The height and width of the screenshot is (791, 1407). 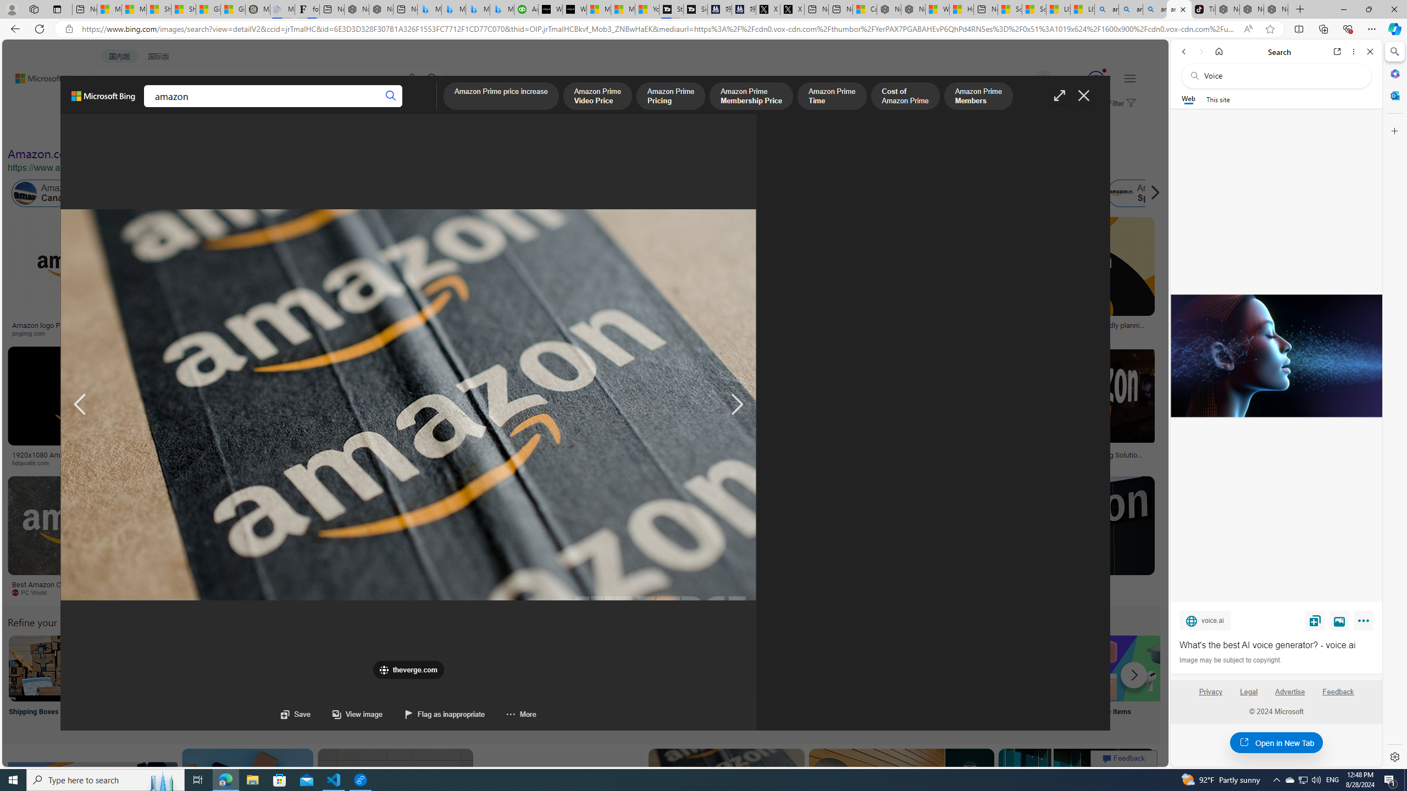 I want to click on Amazon Package Delivery Package Delivery, so click(x=405, y=682).